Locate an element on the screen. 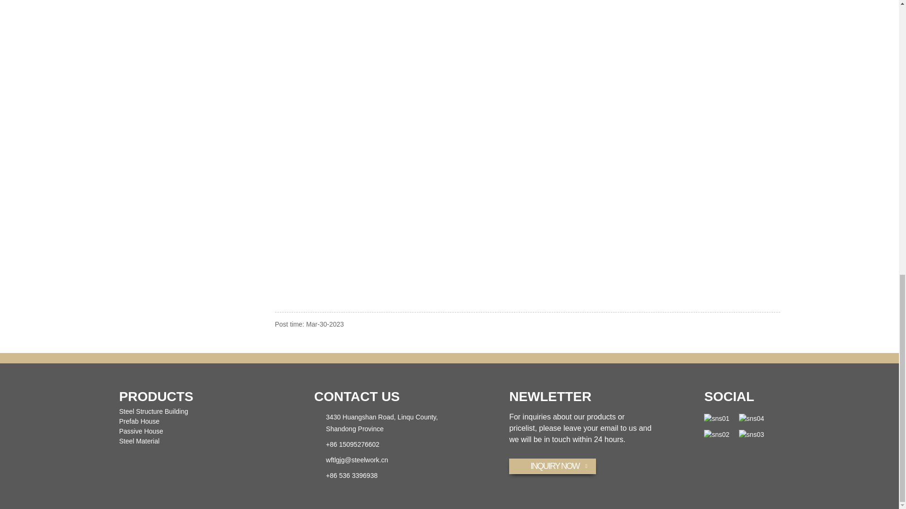 This screenshot has height=509, width=906. Steel Material is located at coordinates (139, 441).